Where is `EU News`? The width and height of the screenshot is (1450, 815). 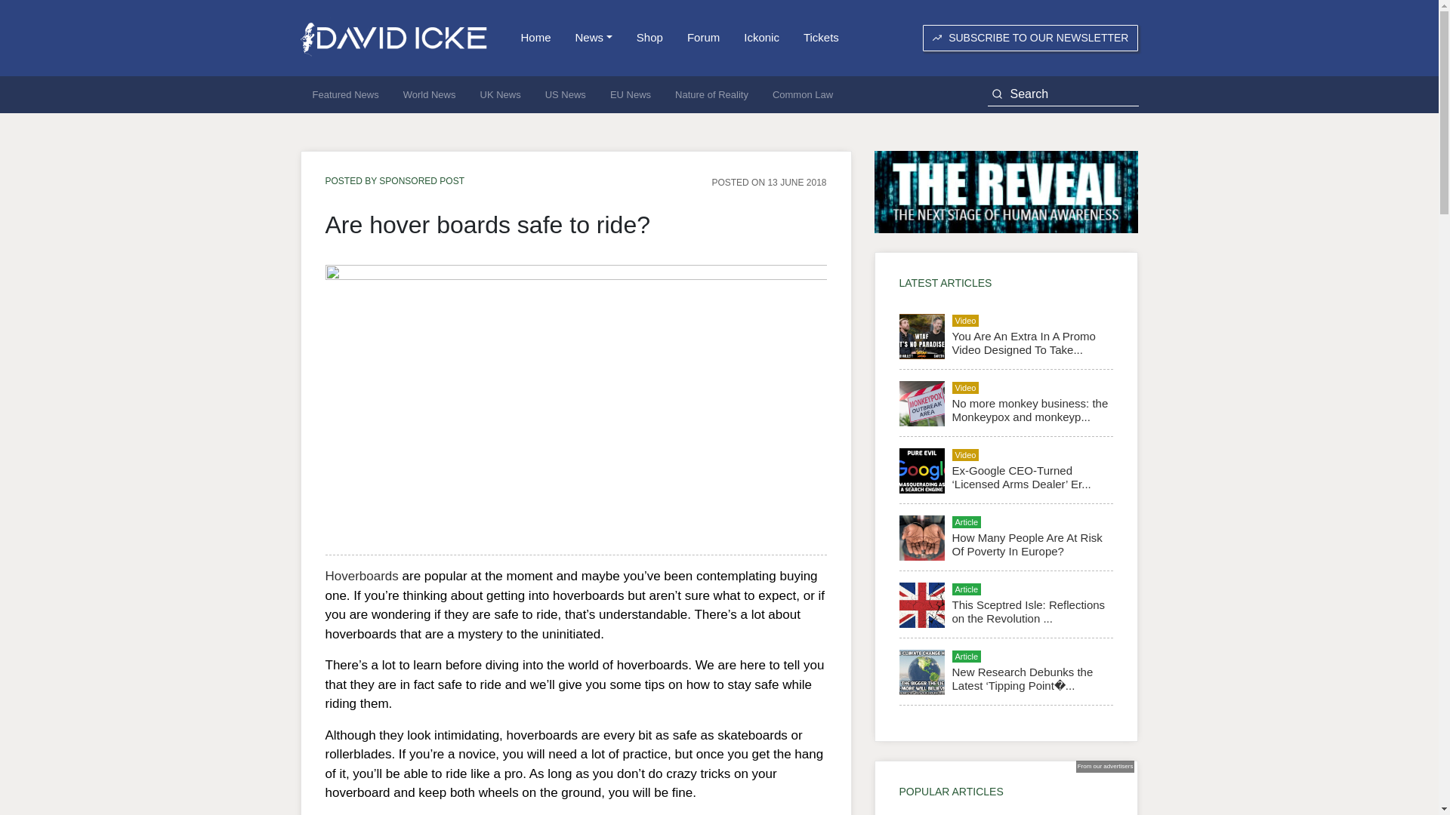
EU News is located at coordinates (630, 95).